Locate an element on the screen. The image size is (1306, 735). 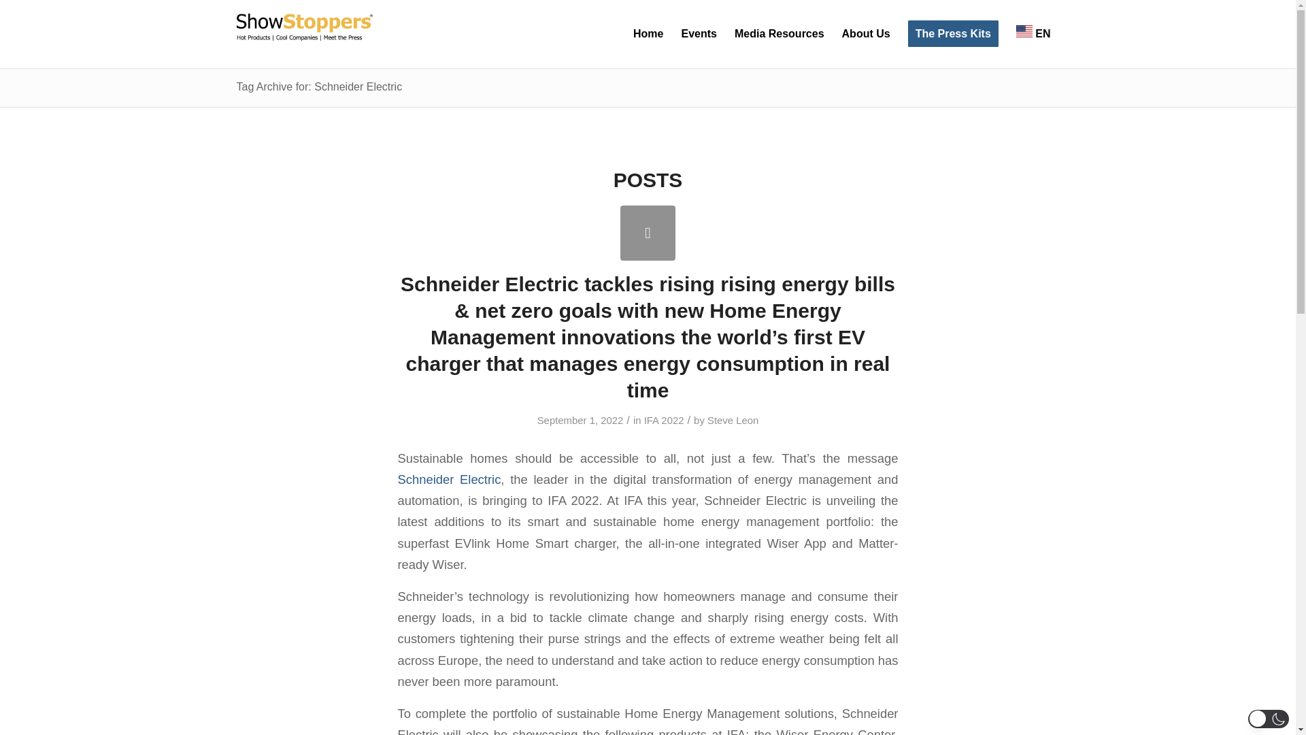
The Press Kits is located at coordinates (953, 34).